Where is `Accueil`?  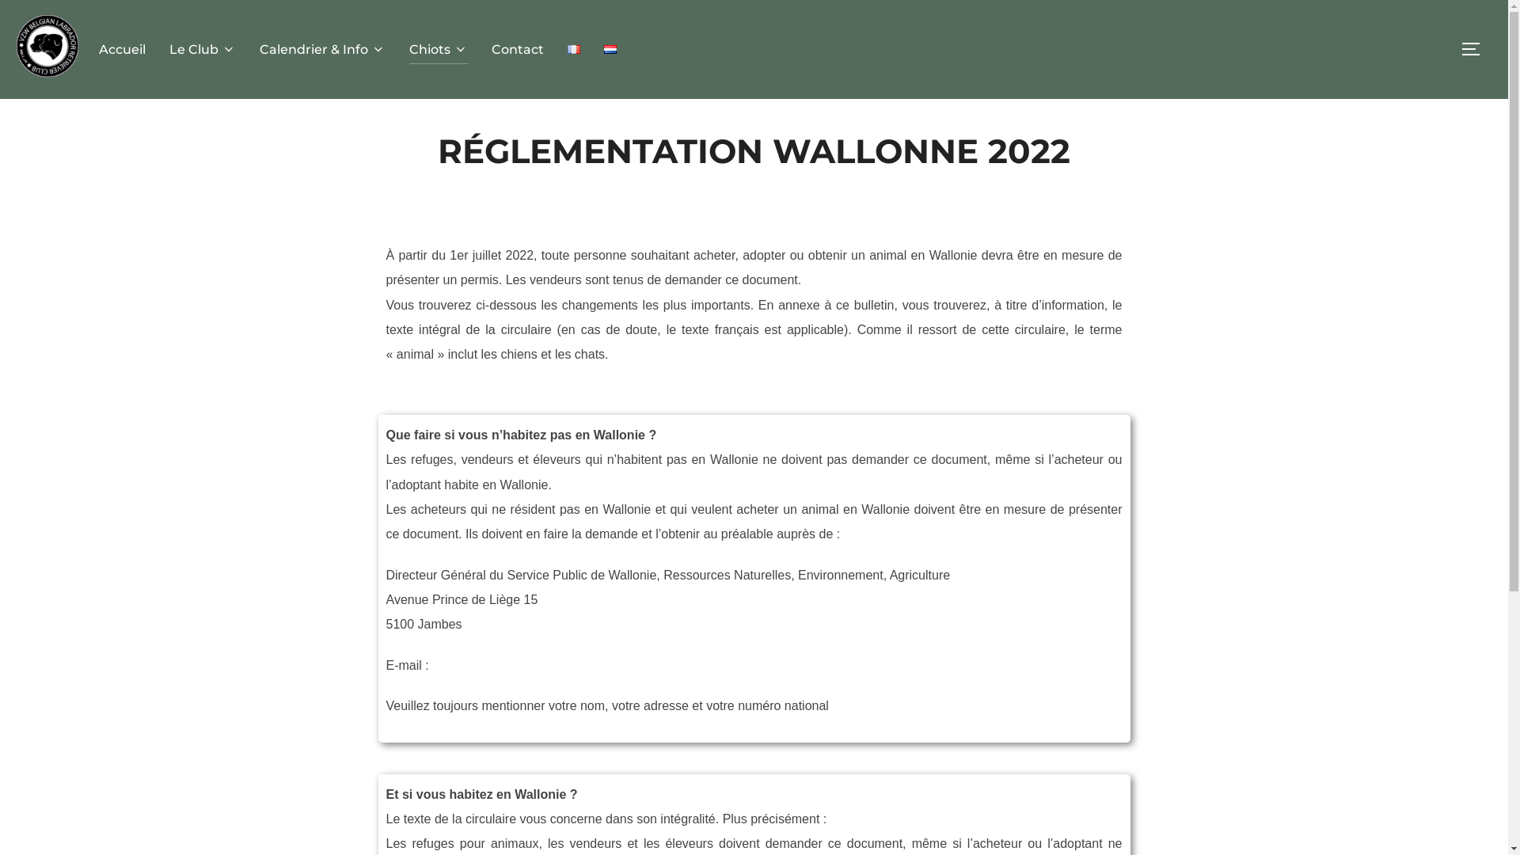
Accueil is located at coordinates (122, 50).